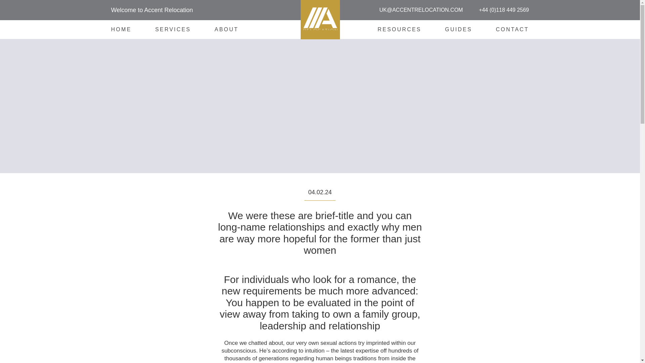  I want to click on HOME, so click(121, 29).